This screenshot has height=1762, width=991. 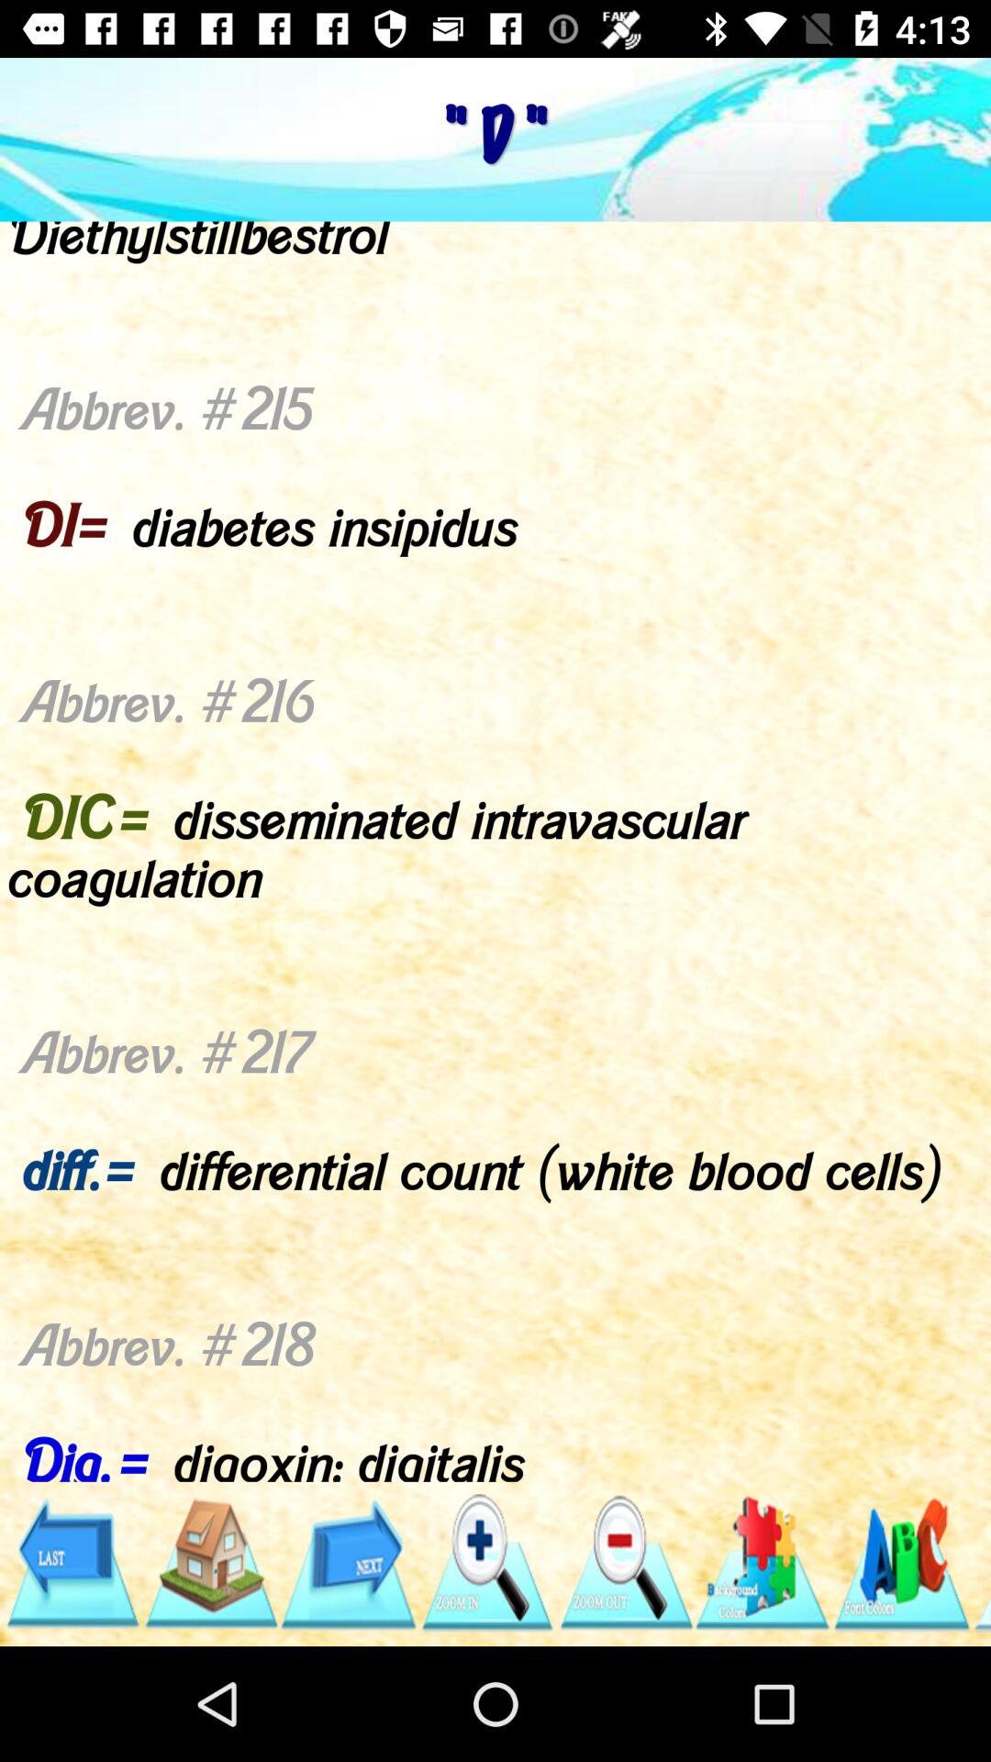 I want to click on zoom in, so click(x=486, y=1564).